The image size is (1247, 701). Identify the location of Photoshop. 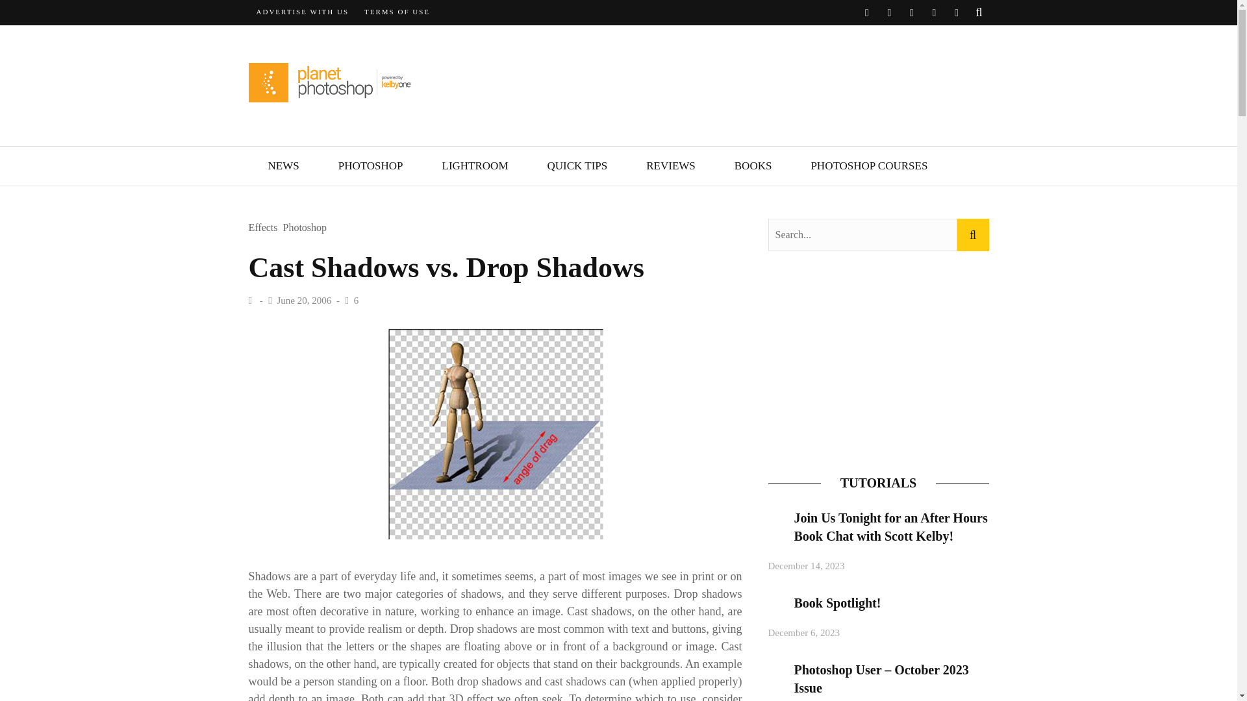
(305, 228).